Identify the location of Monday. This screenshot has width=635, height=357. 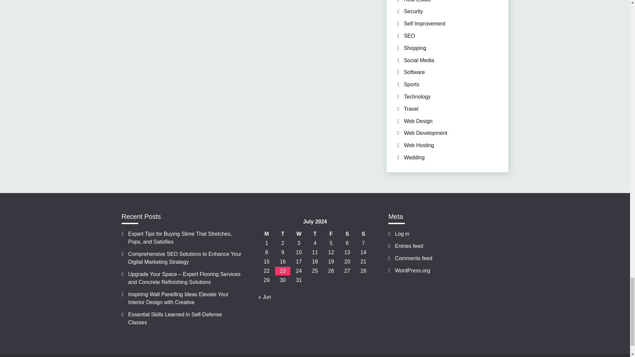
(267, 234).